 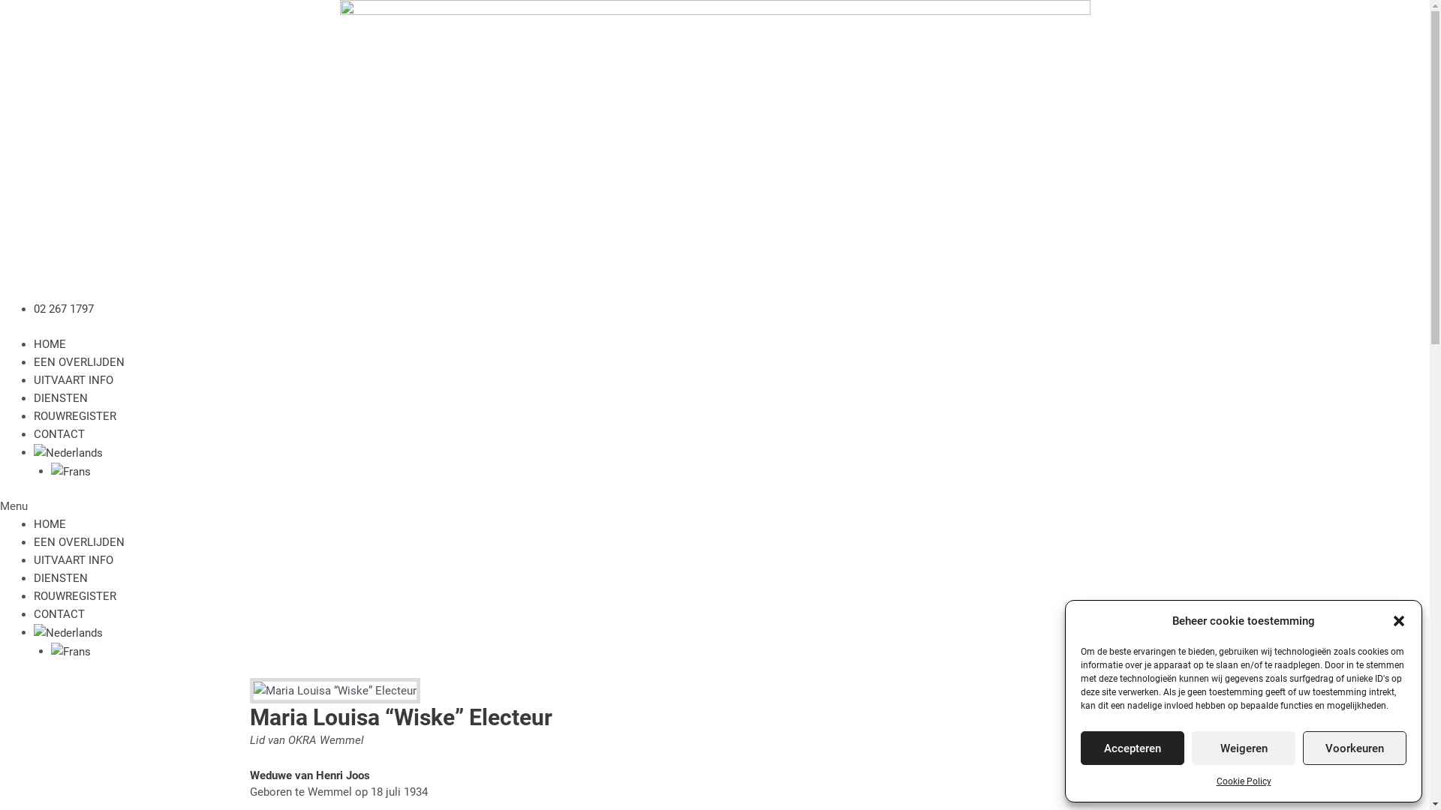 What do you see at coordinates (80, 362) in the screenshot?
I see `EEN OVERLIJDEN` at bounding box center [80, 362].